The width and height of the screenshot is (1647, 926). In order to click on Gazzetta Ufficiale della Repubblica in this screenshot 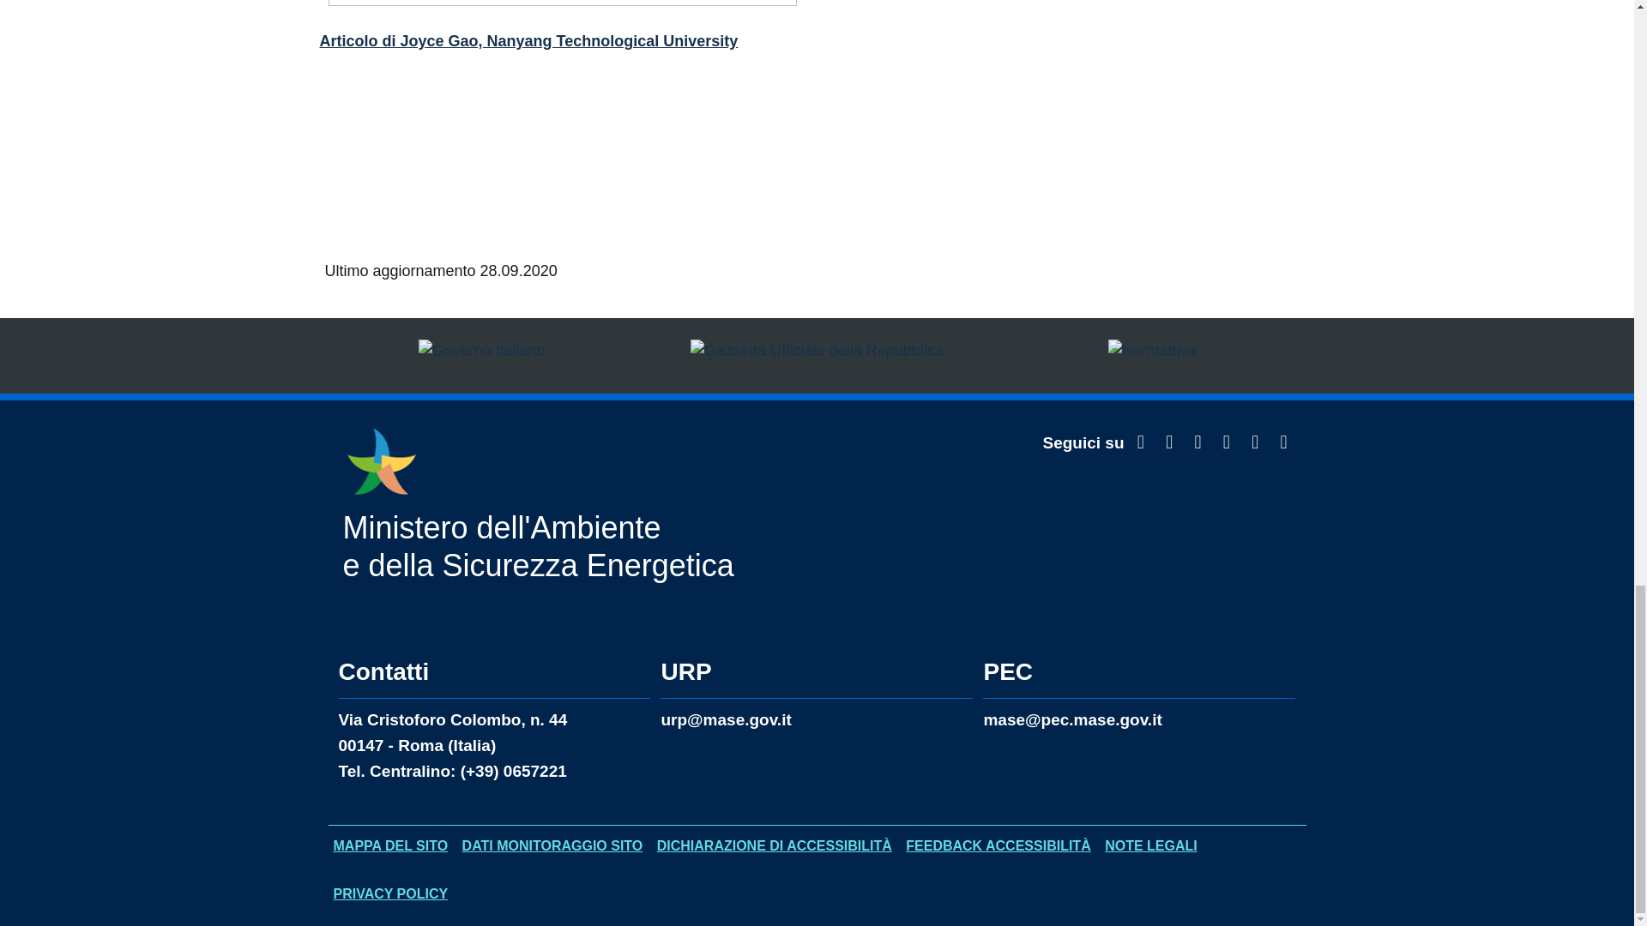, I will do `click(817, 355)`.